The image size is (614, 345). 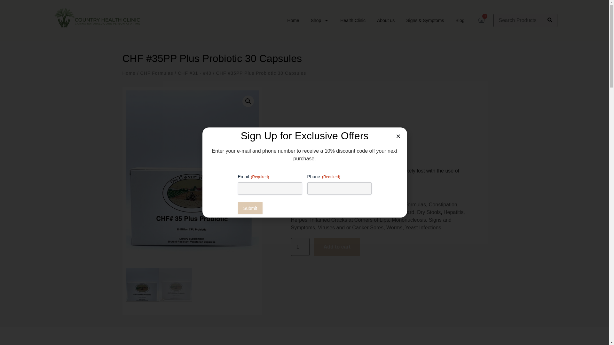 What do you see at coordinates (460, 20) in the screenshot?
I see `Blog` at bounding box center [460, 20].